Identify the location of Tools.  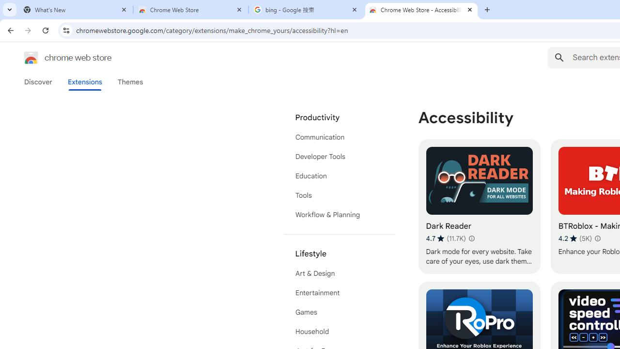
(339, 195).